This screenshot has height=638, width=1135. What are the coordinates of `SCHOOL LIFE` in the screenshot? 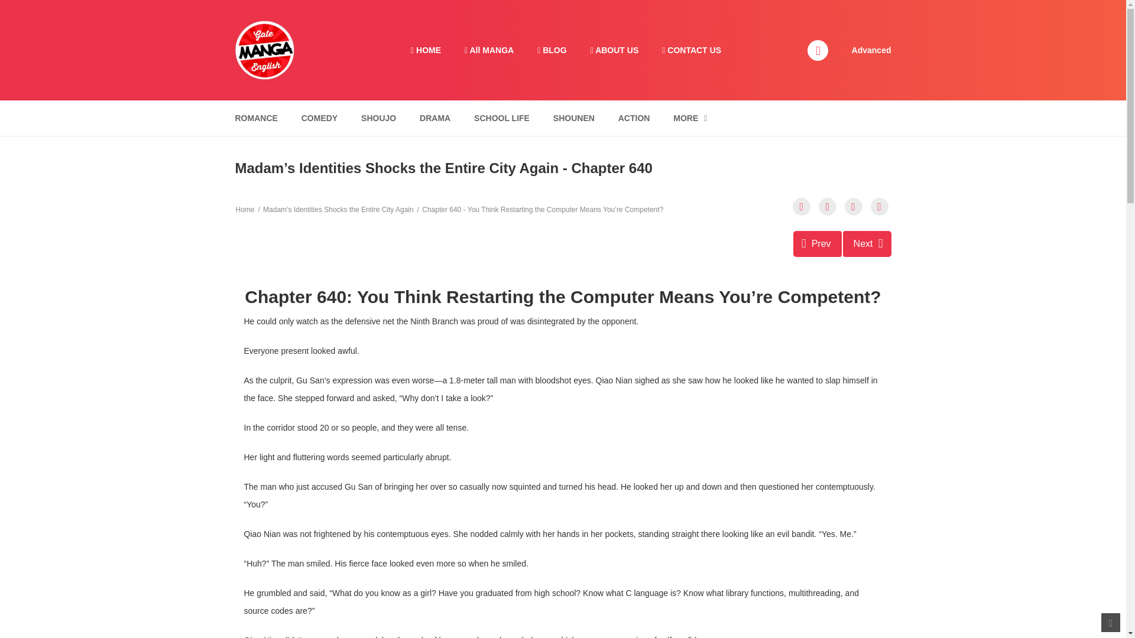 It's located at (501, 118).